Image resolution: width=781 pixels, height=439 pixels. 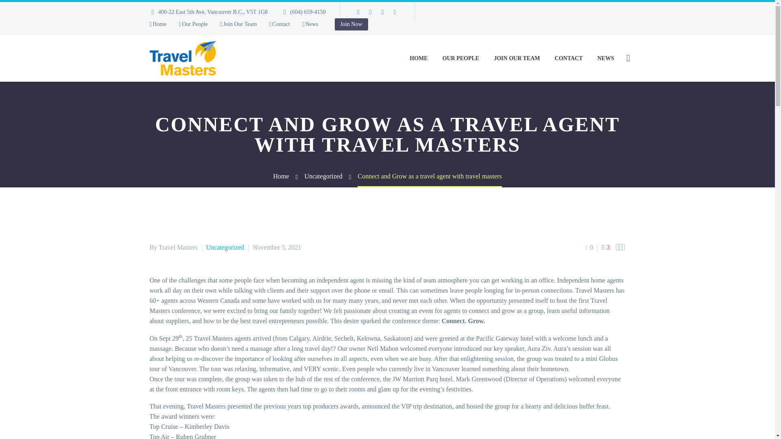 What do you see at coordinates (310, 24) in the screenshot?
I see `News` at bounding box center [310, 24].